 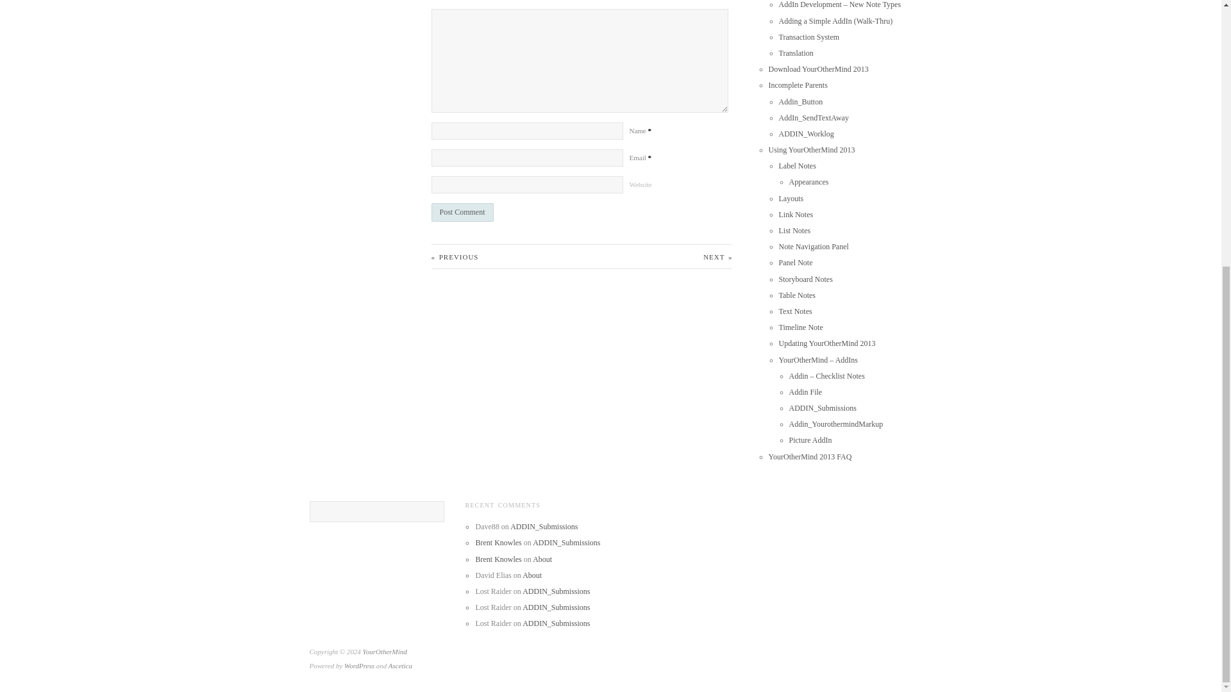 I want to click on Panel Note, so click(x=796, y=262).